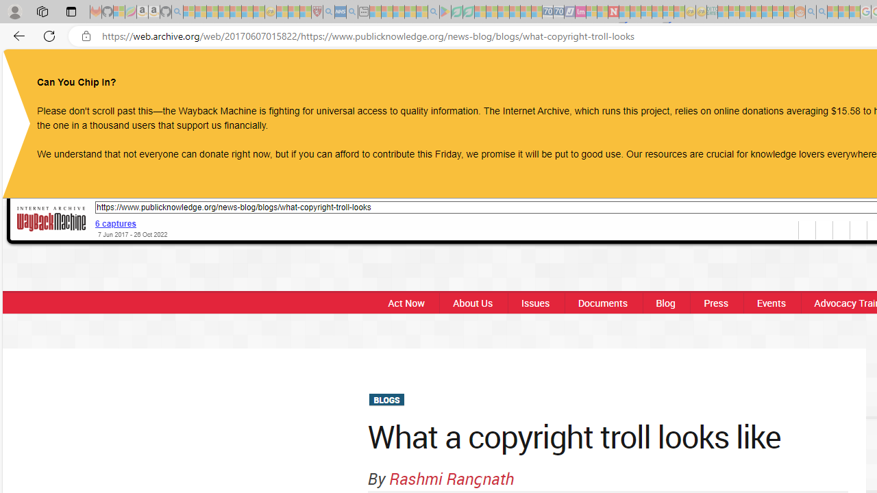 The image size is (877, 493). Describe the element at coordinates (410, 12) in the screenshot. I see `Pets - MSN - Sleeping` at that location.